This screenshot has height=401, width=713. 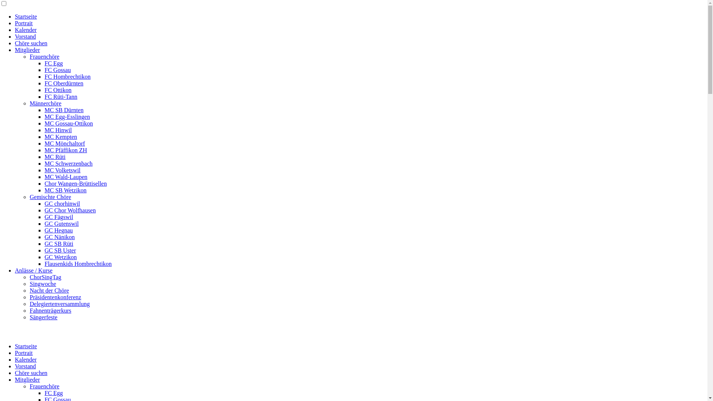 I want to click on Kalender, so click(x=26, y=359).